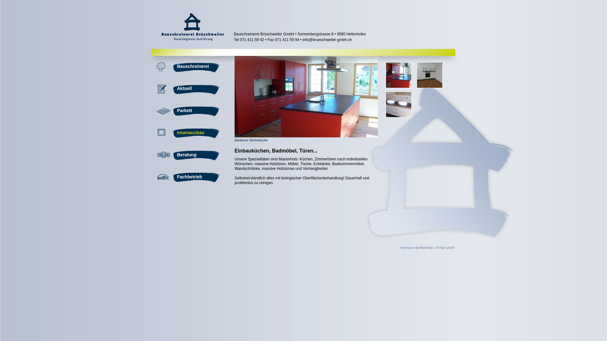  I want to click on Impressum, so click(408, 248).